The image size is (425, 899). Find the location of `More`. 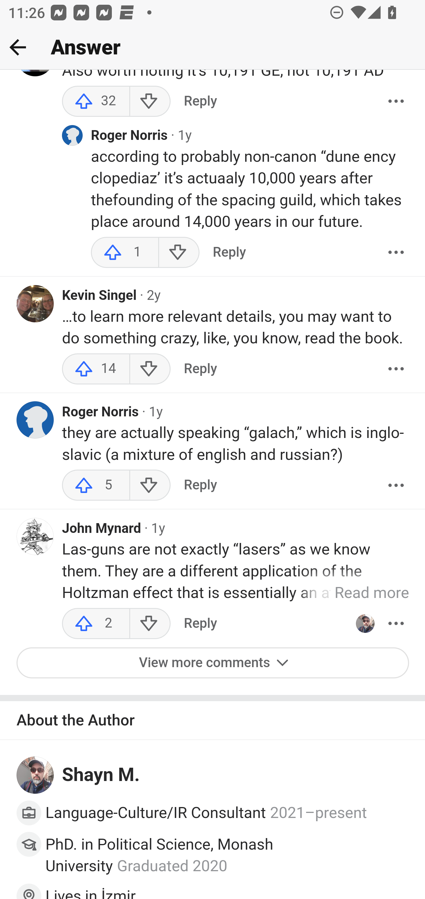

More is located at coordinates (396, 624).